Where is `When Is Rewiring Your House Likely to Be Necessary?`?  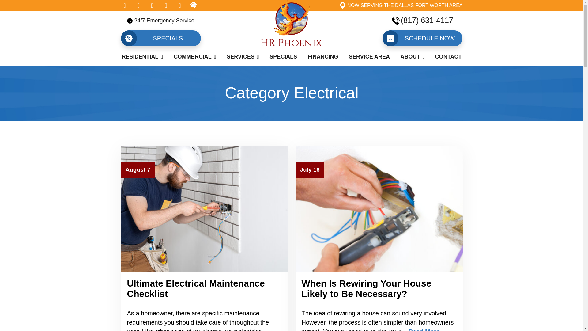
When Is Rewiring Your House Likely to Be Necessary? is located at coordinates (366, 289).